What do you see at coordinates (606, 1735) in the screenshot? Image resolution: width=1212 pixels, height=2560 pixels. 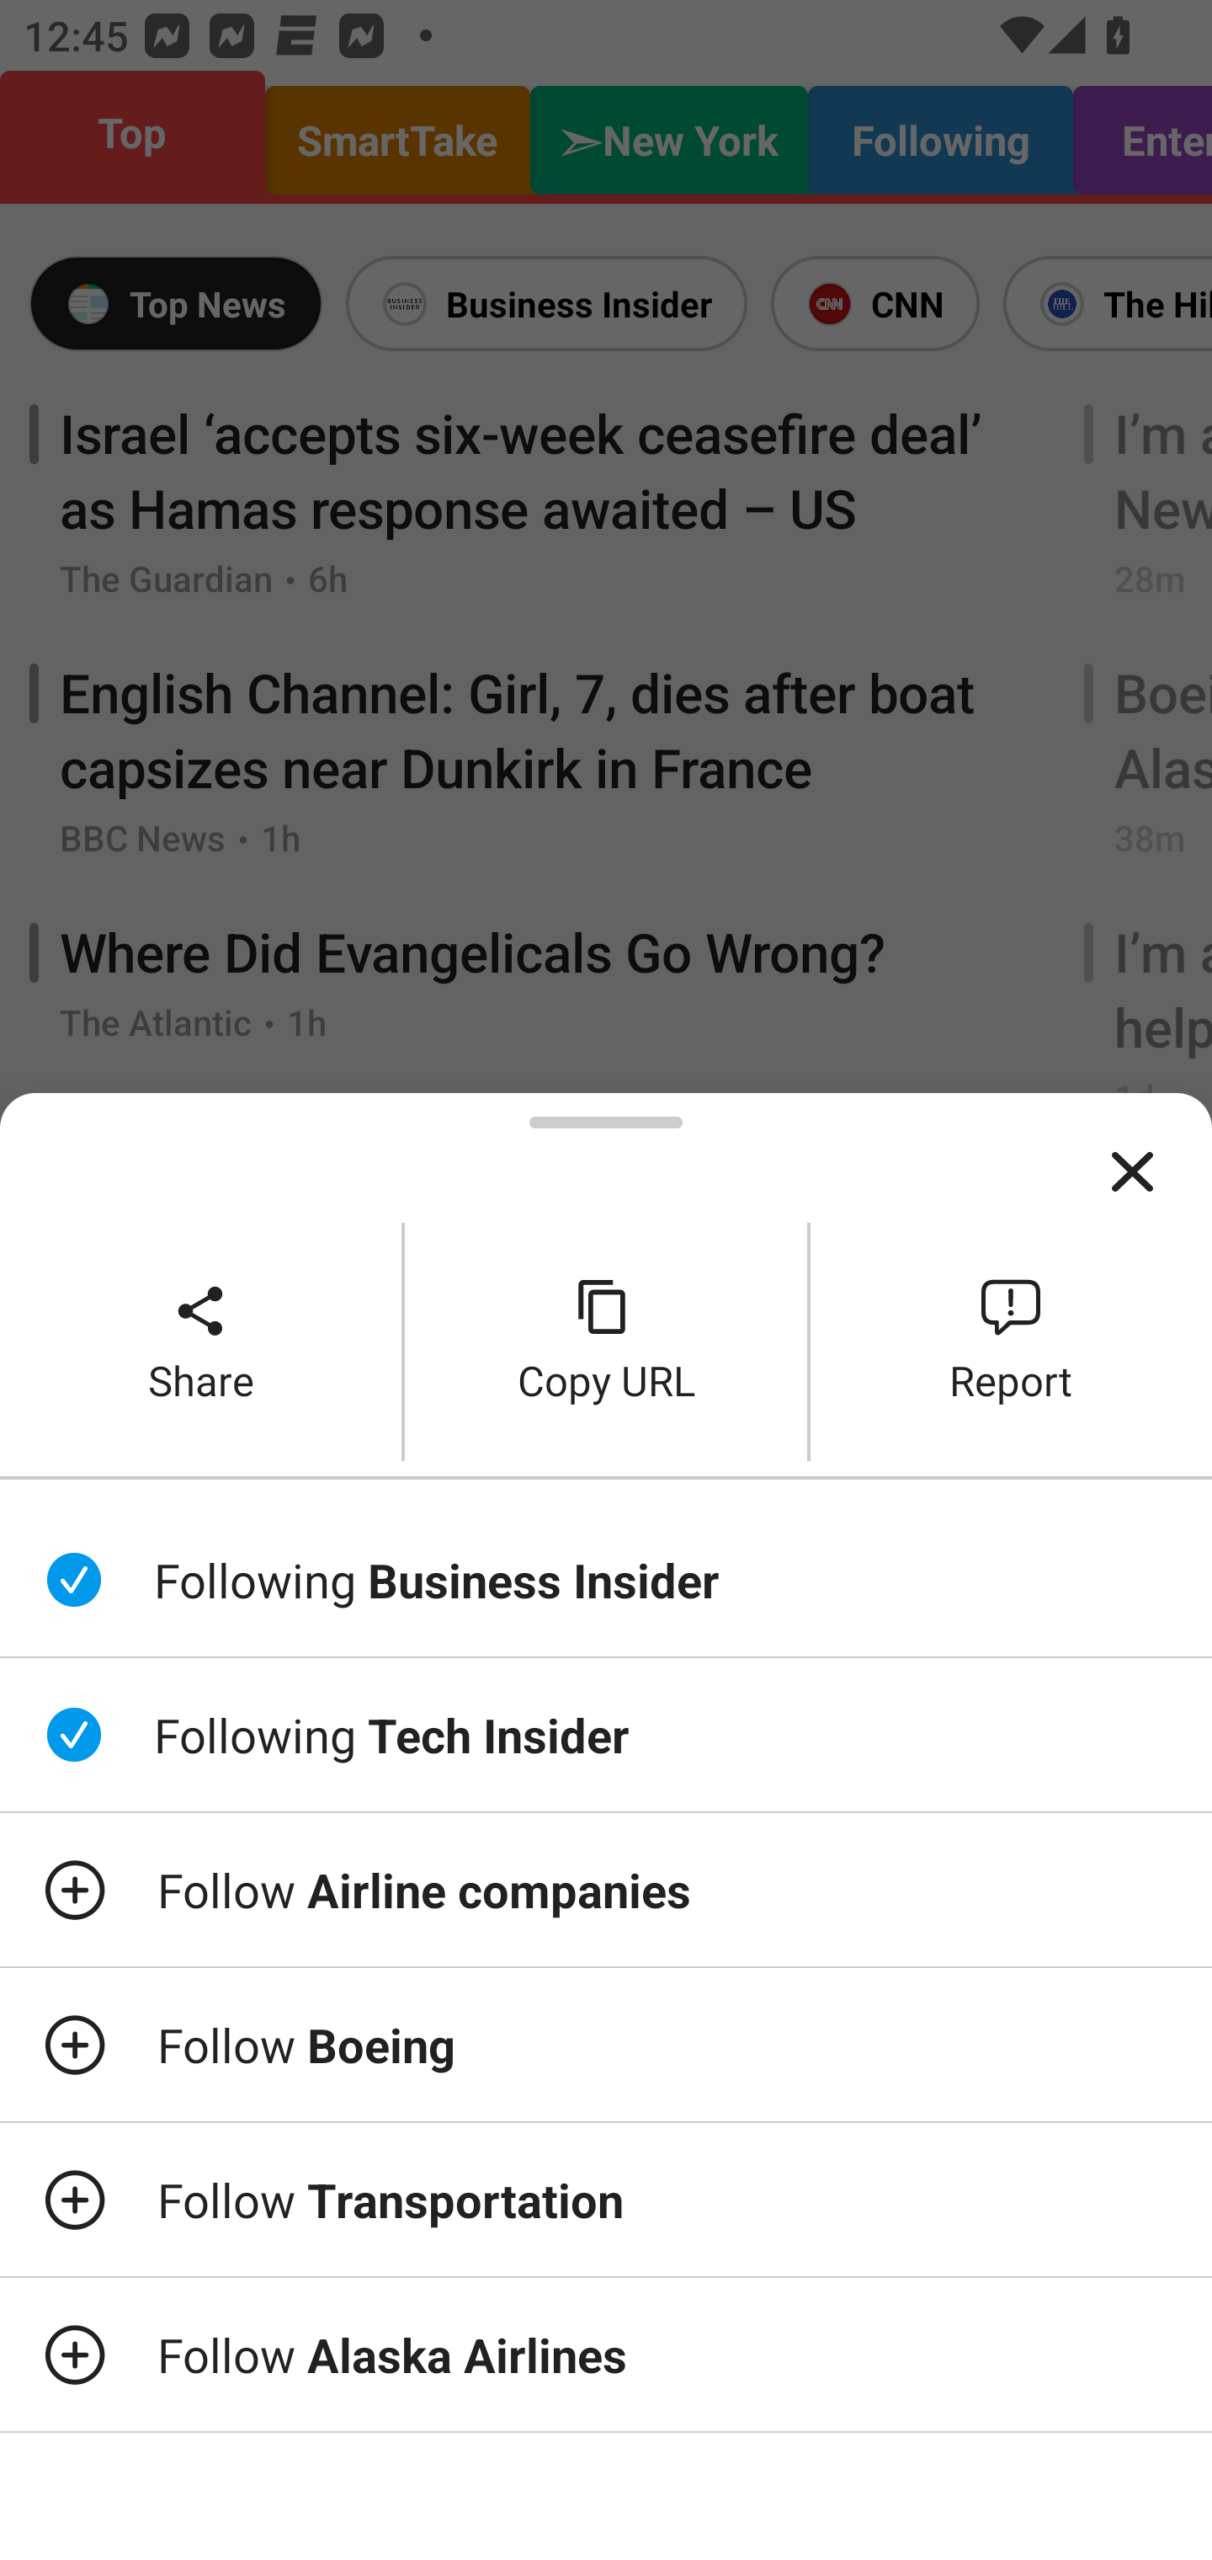 I see `Following Tech Insider` at bounding box center [606, 1735].